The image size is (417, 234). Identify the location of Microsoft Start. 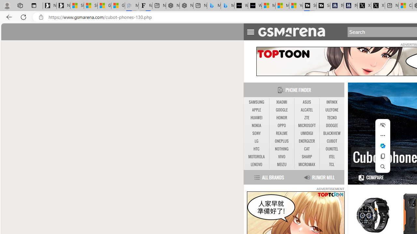
(282, 6).